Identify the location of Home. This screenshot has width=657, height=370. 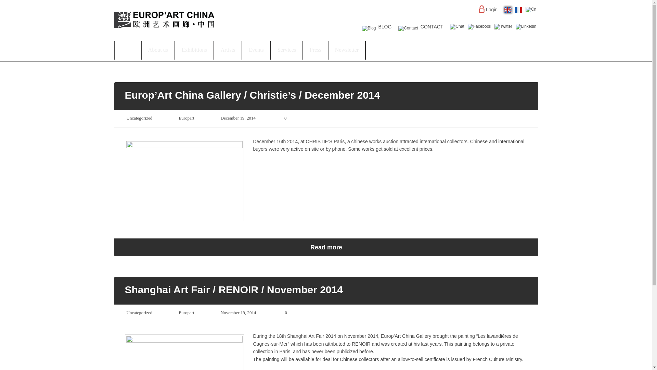
(127, 50).